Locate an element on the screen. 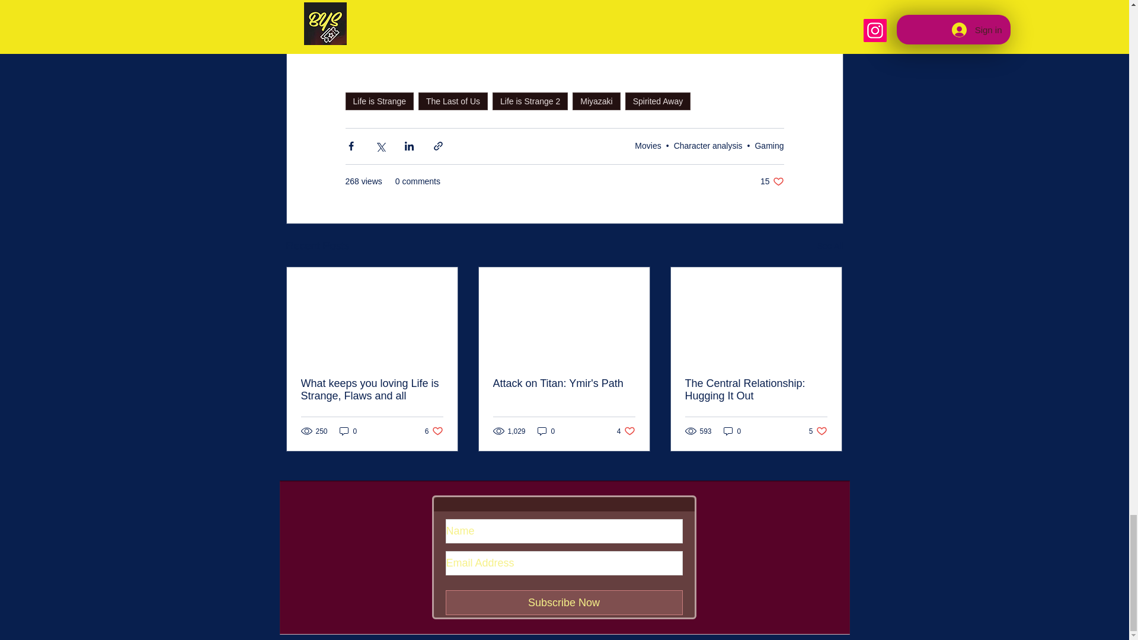 The height and width of the screenshot is (640, 1138). Miyazaki is located at coordinates (596, 101).